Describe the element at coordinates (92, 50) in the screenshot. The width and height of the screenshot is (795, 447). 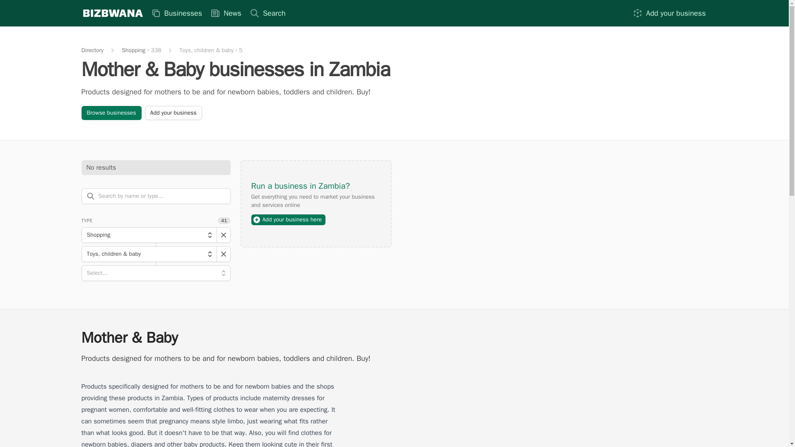
I see `Directory` at that location.